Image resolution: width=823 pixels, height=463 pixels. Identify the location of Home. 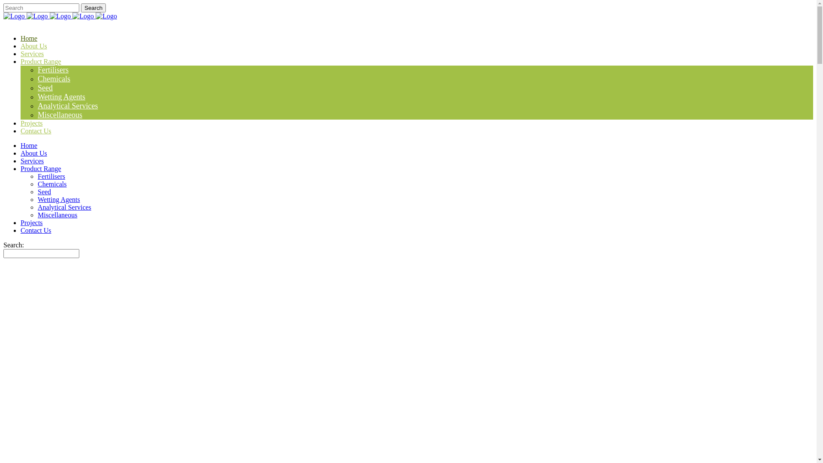
(29, 146).